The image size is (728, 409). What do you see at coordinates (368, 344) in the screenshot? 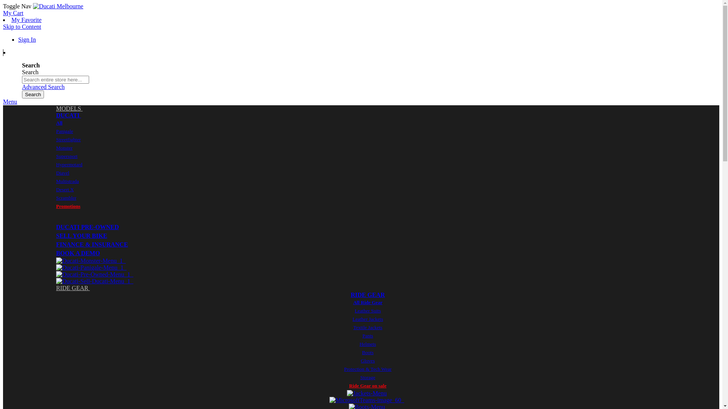
I see `Helmets` at bounding box center [368, 344].